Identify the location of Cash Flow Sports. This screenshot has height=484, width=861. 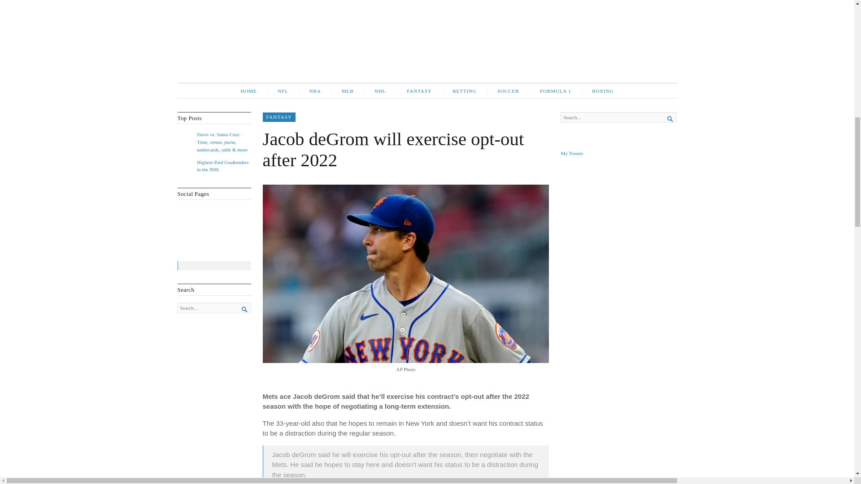
(427, 41).